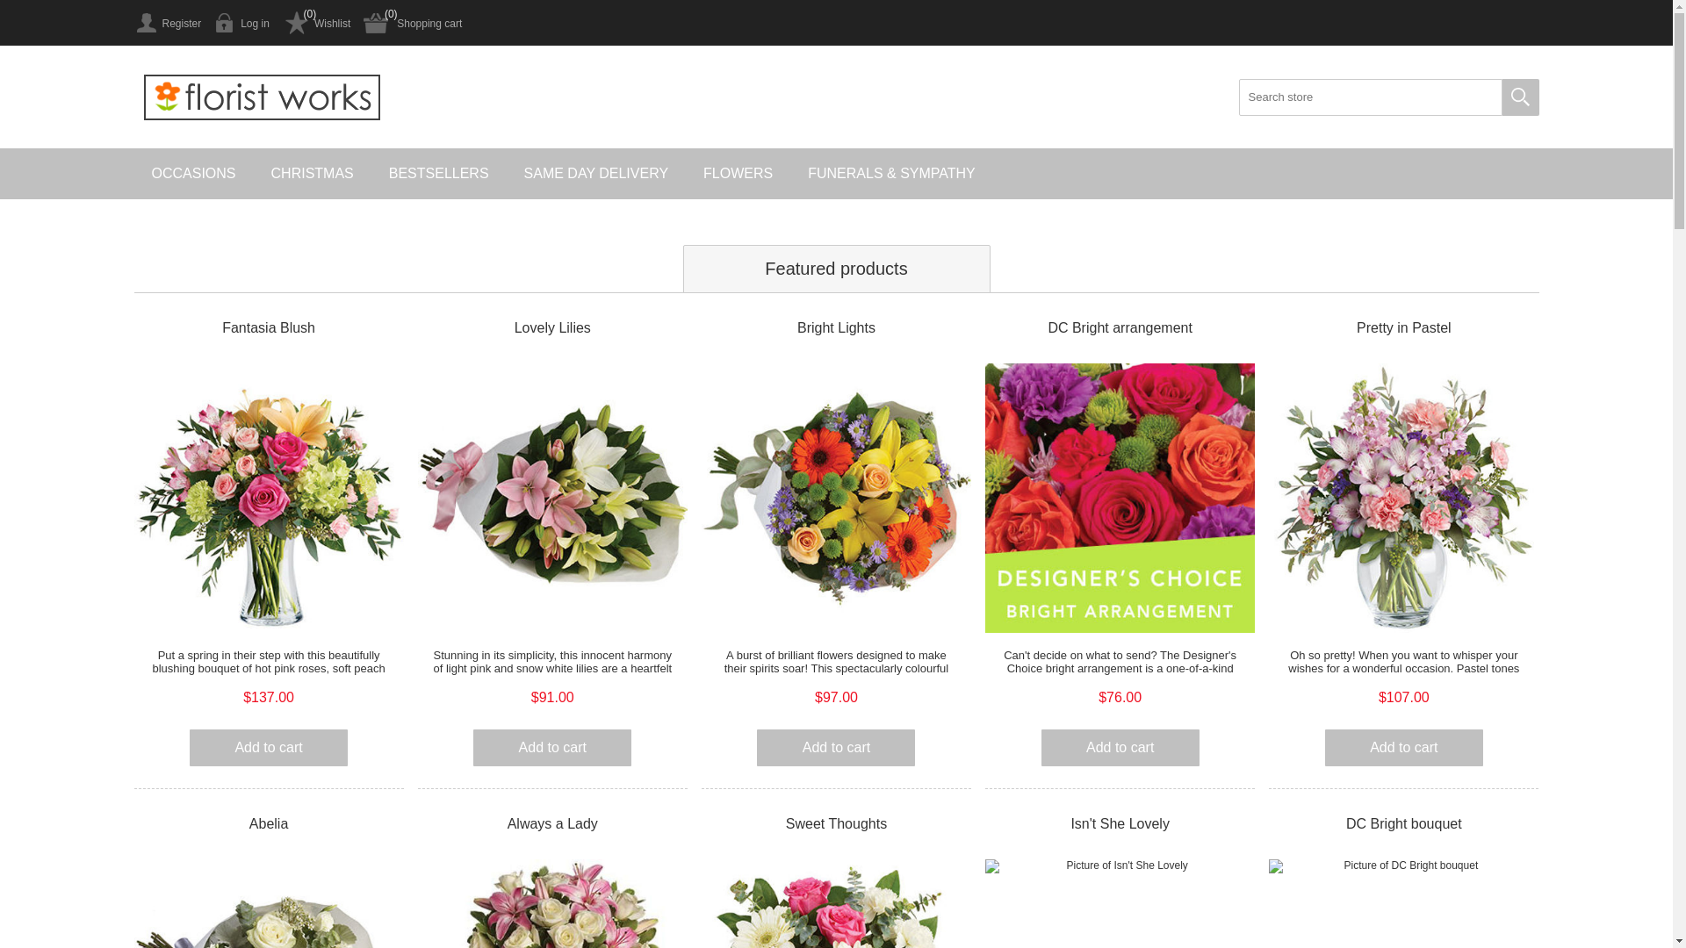 Image resolution: width=1686 pixels, height=948 pixels. I want to click on Isn't She Lovely, so click(1120, 824).